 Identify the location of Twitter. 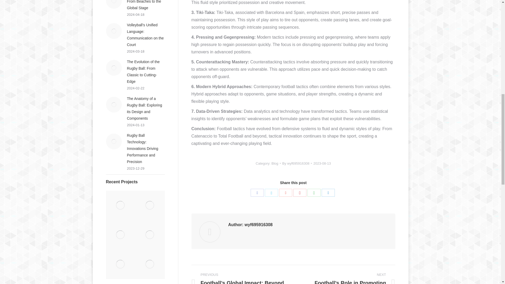
(271, 193).